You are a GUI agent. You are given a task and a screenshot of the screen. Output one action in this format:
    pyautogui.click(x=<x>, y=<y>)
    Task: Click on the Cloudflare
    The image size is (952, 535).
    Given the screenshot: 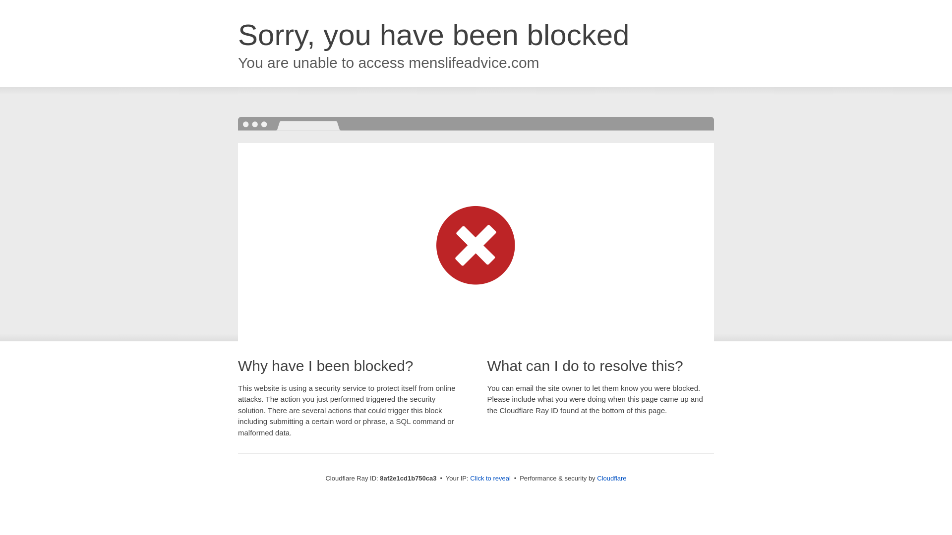 What is the action you would take?
    pyautogui.click(x=611, y=478)
    